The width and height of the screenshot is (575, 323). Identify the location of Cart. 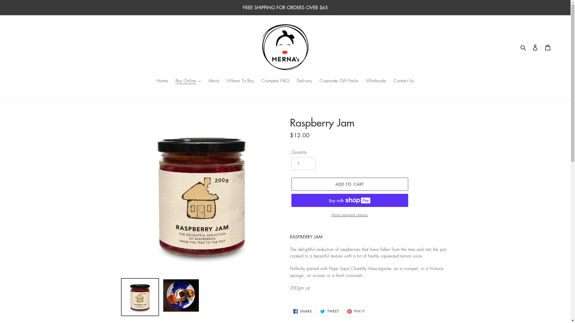
(548, 47).